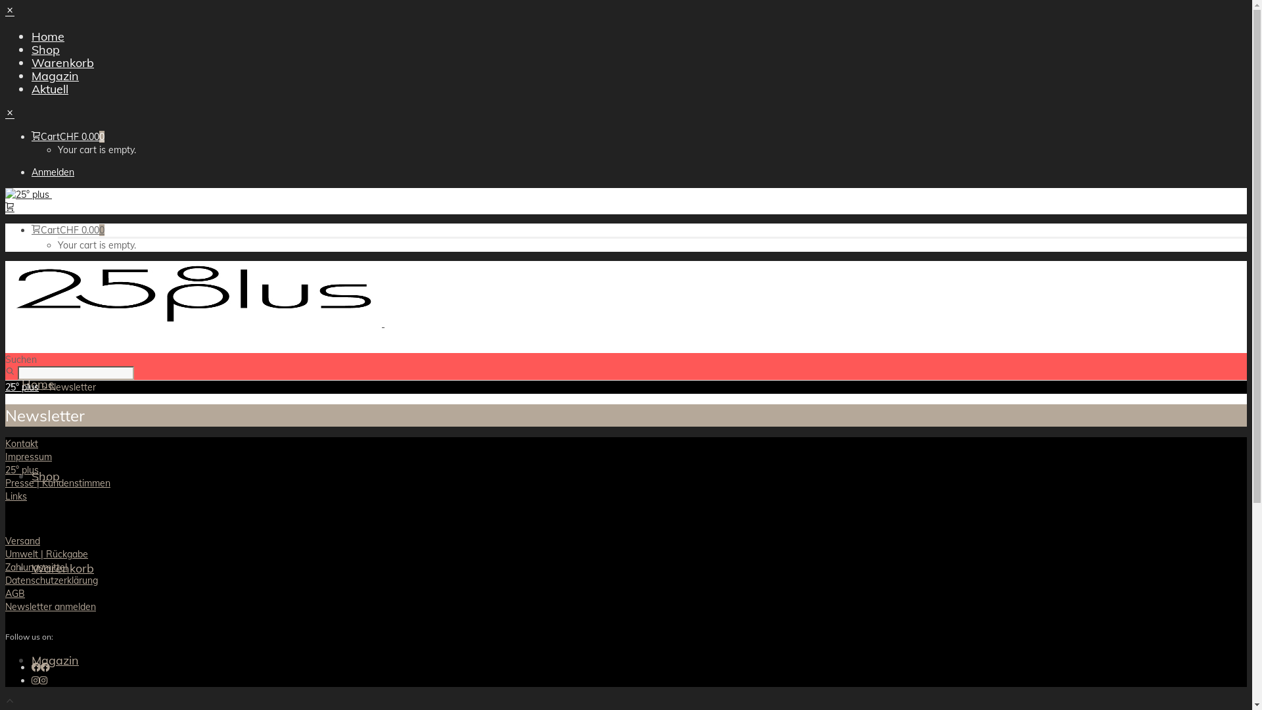 The height and width of the screenshot is (710, 1262). What do you see at coordinates (22, 541) in the screenshot?
I see `Versand` at bounding box center [22, 541].